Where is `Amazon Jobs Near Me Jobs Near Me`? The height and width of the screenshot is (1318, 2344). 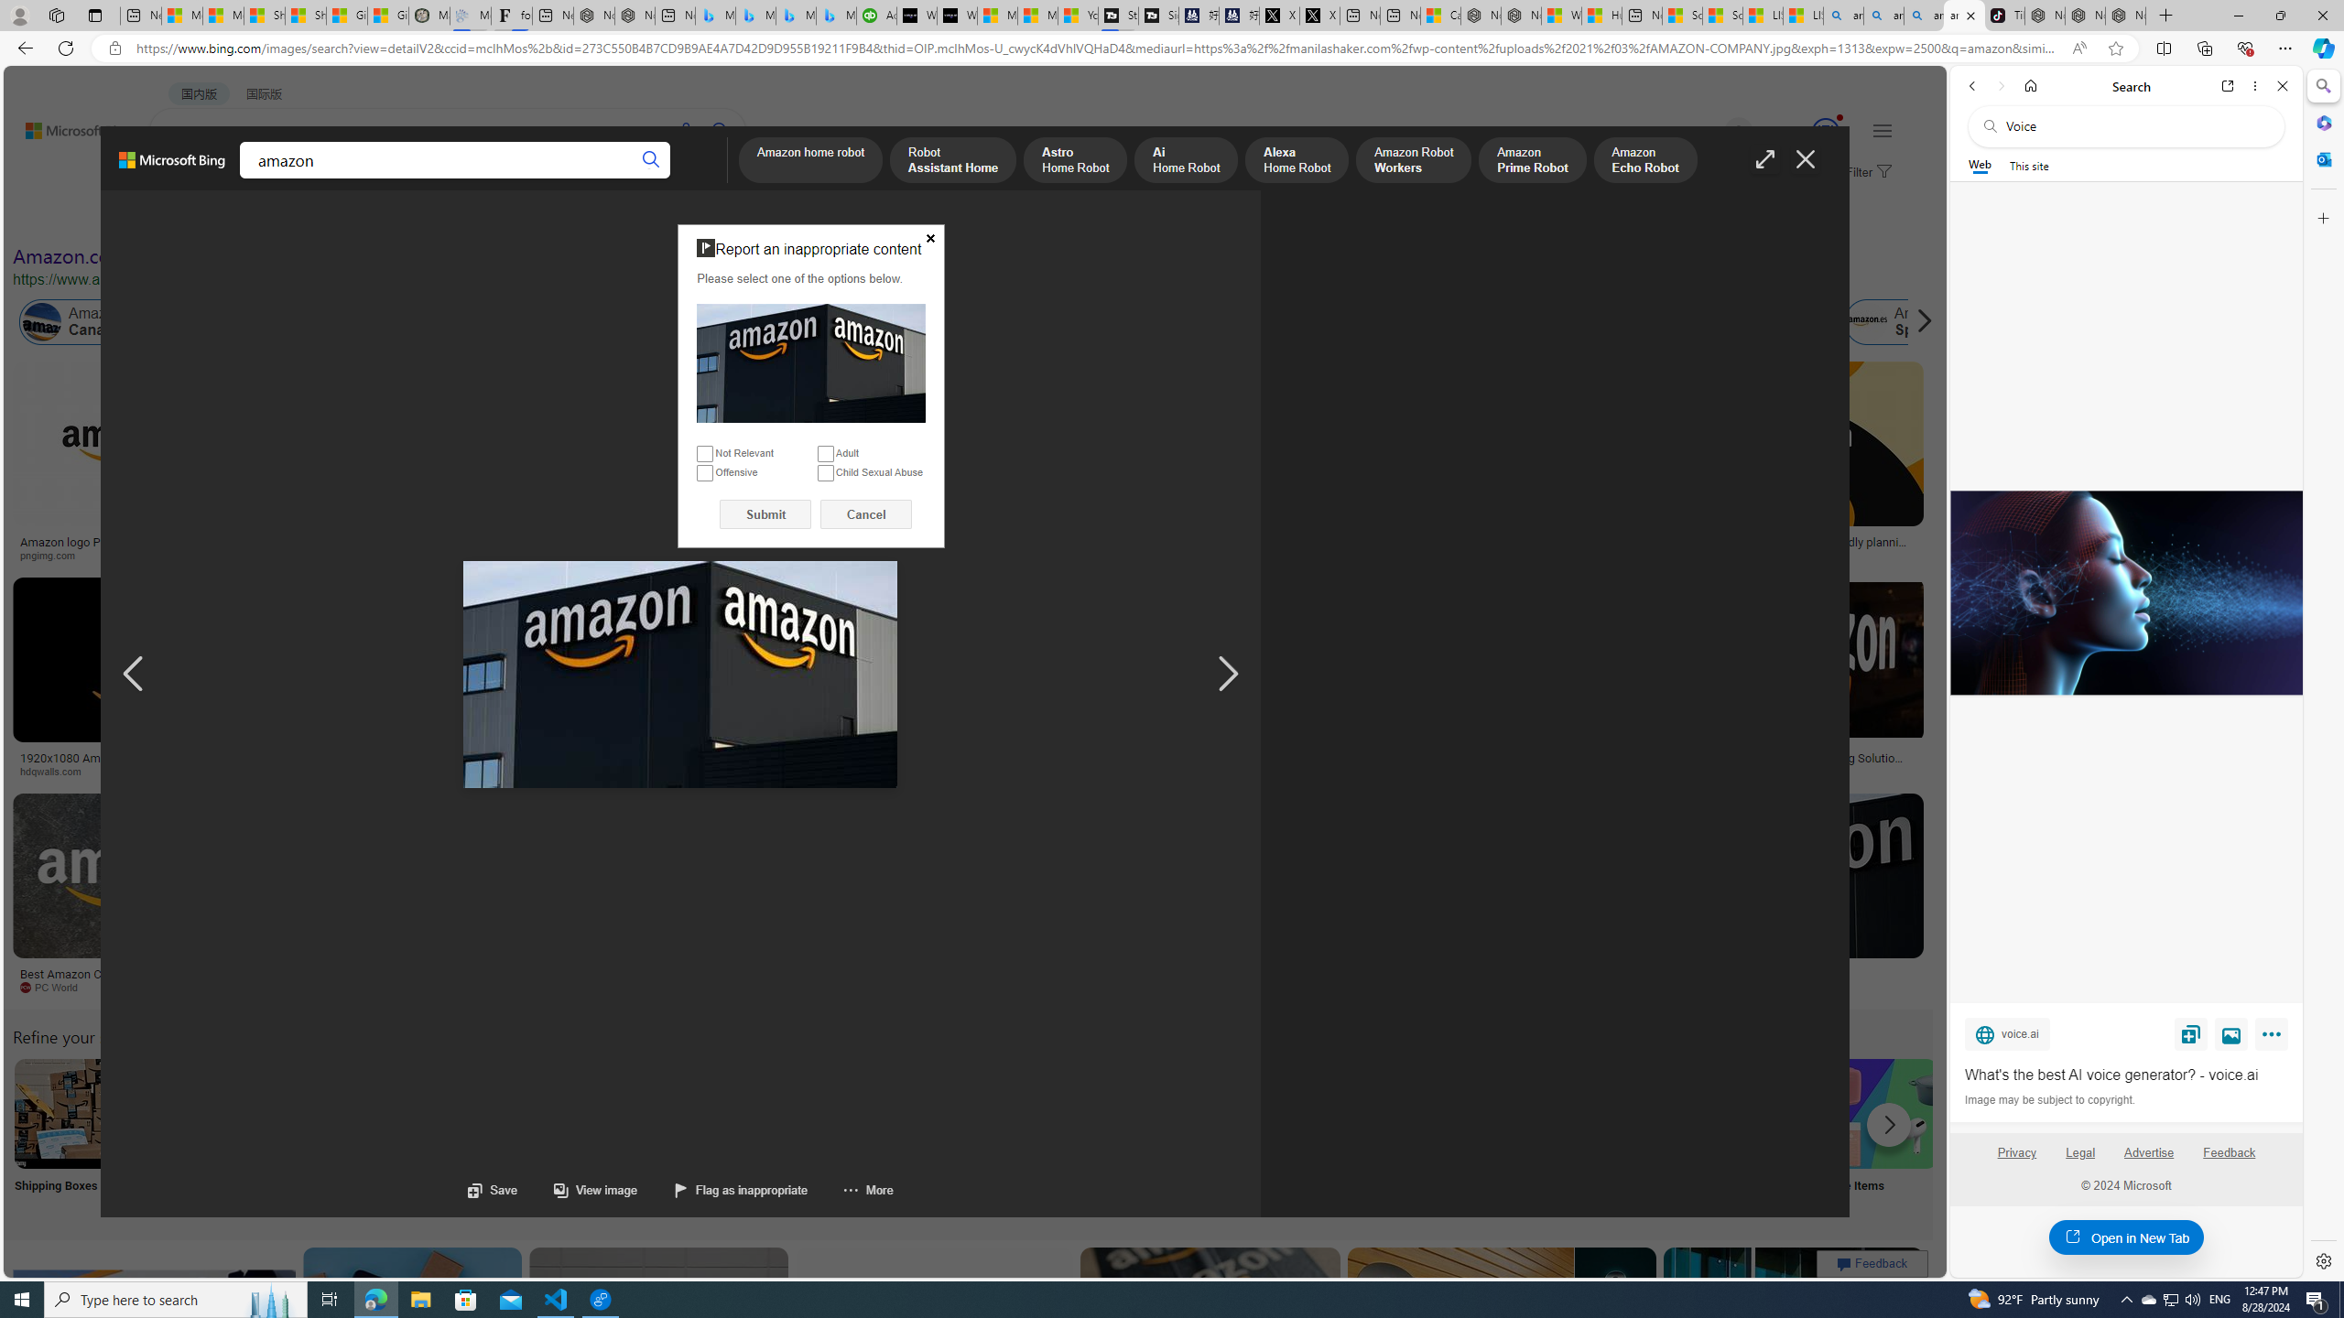
Amazon Jobs Near Me Jobs Near Me is located at coordinates (551, 1137).